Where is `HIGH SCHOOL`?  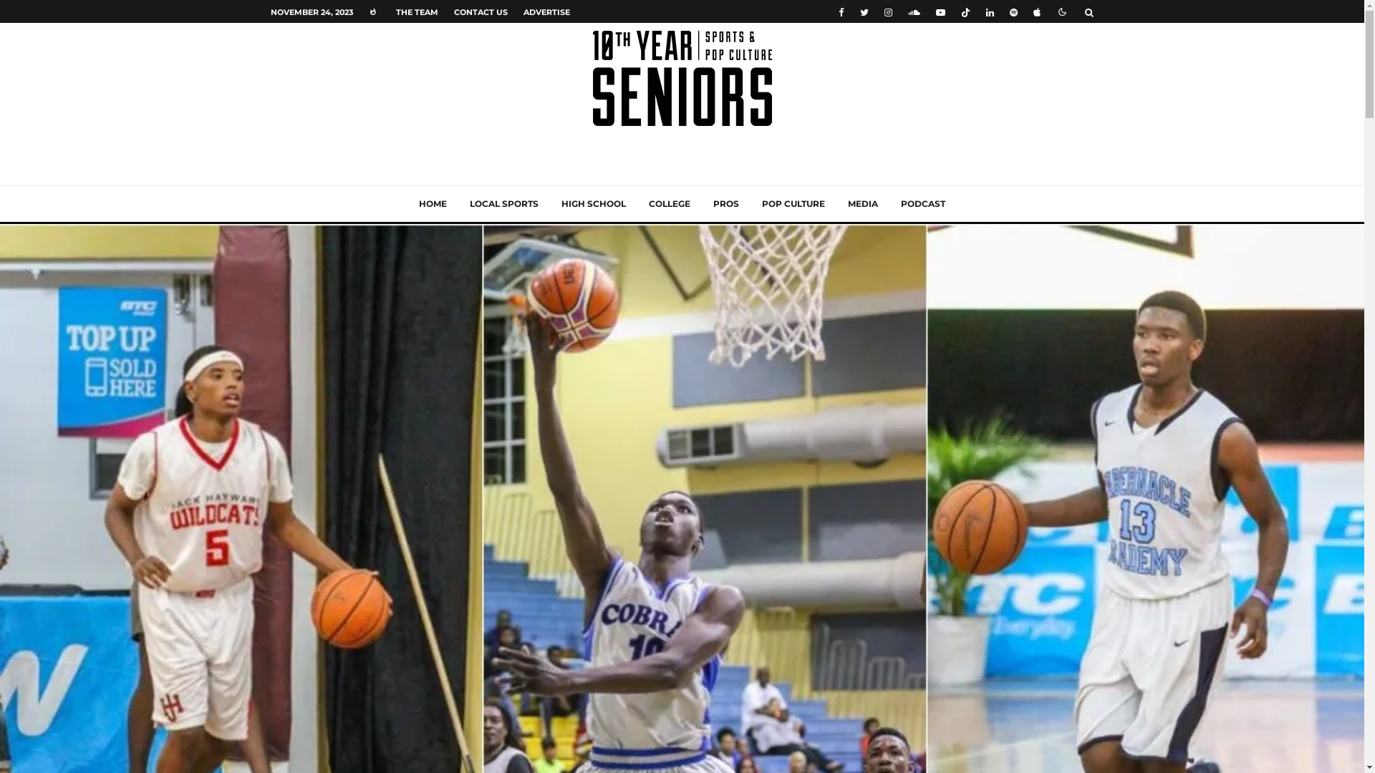
HIGH SCHOOL is located at coordinates (594, 204).